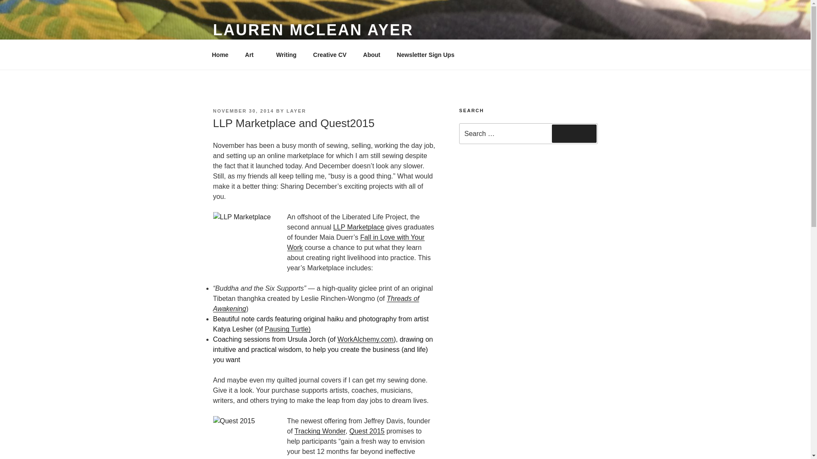 This screenshot has height=459, width=817. I want to click on LAYER, so click(296, 110).